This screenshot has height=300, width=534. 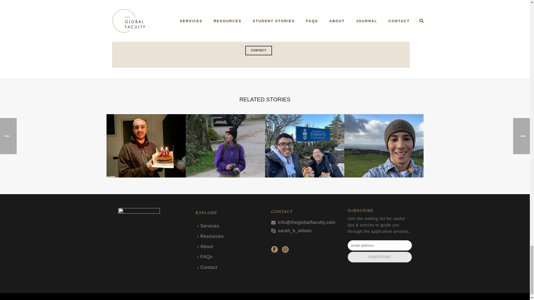 I want to click on CONTACT, so click(x=258, y=51).